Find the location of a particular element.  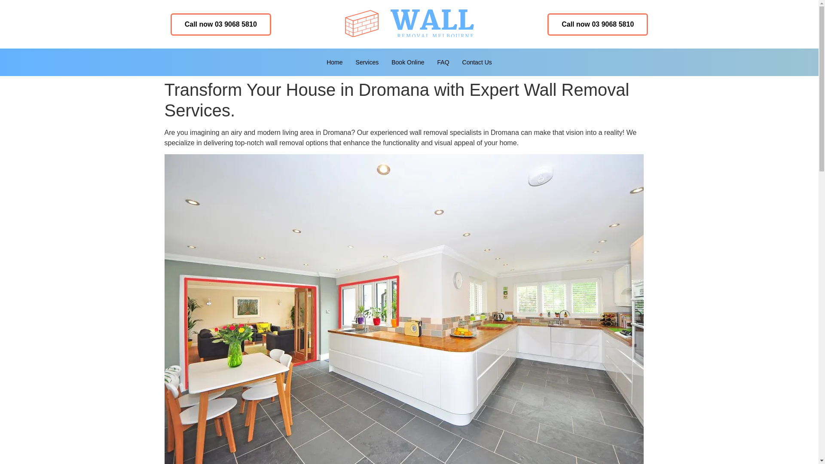

FAQ is located at coordinates (443, 62).